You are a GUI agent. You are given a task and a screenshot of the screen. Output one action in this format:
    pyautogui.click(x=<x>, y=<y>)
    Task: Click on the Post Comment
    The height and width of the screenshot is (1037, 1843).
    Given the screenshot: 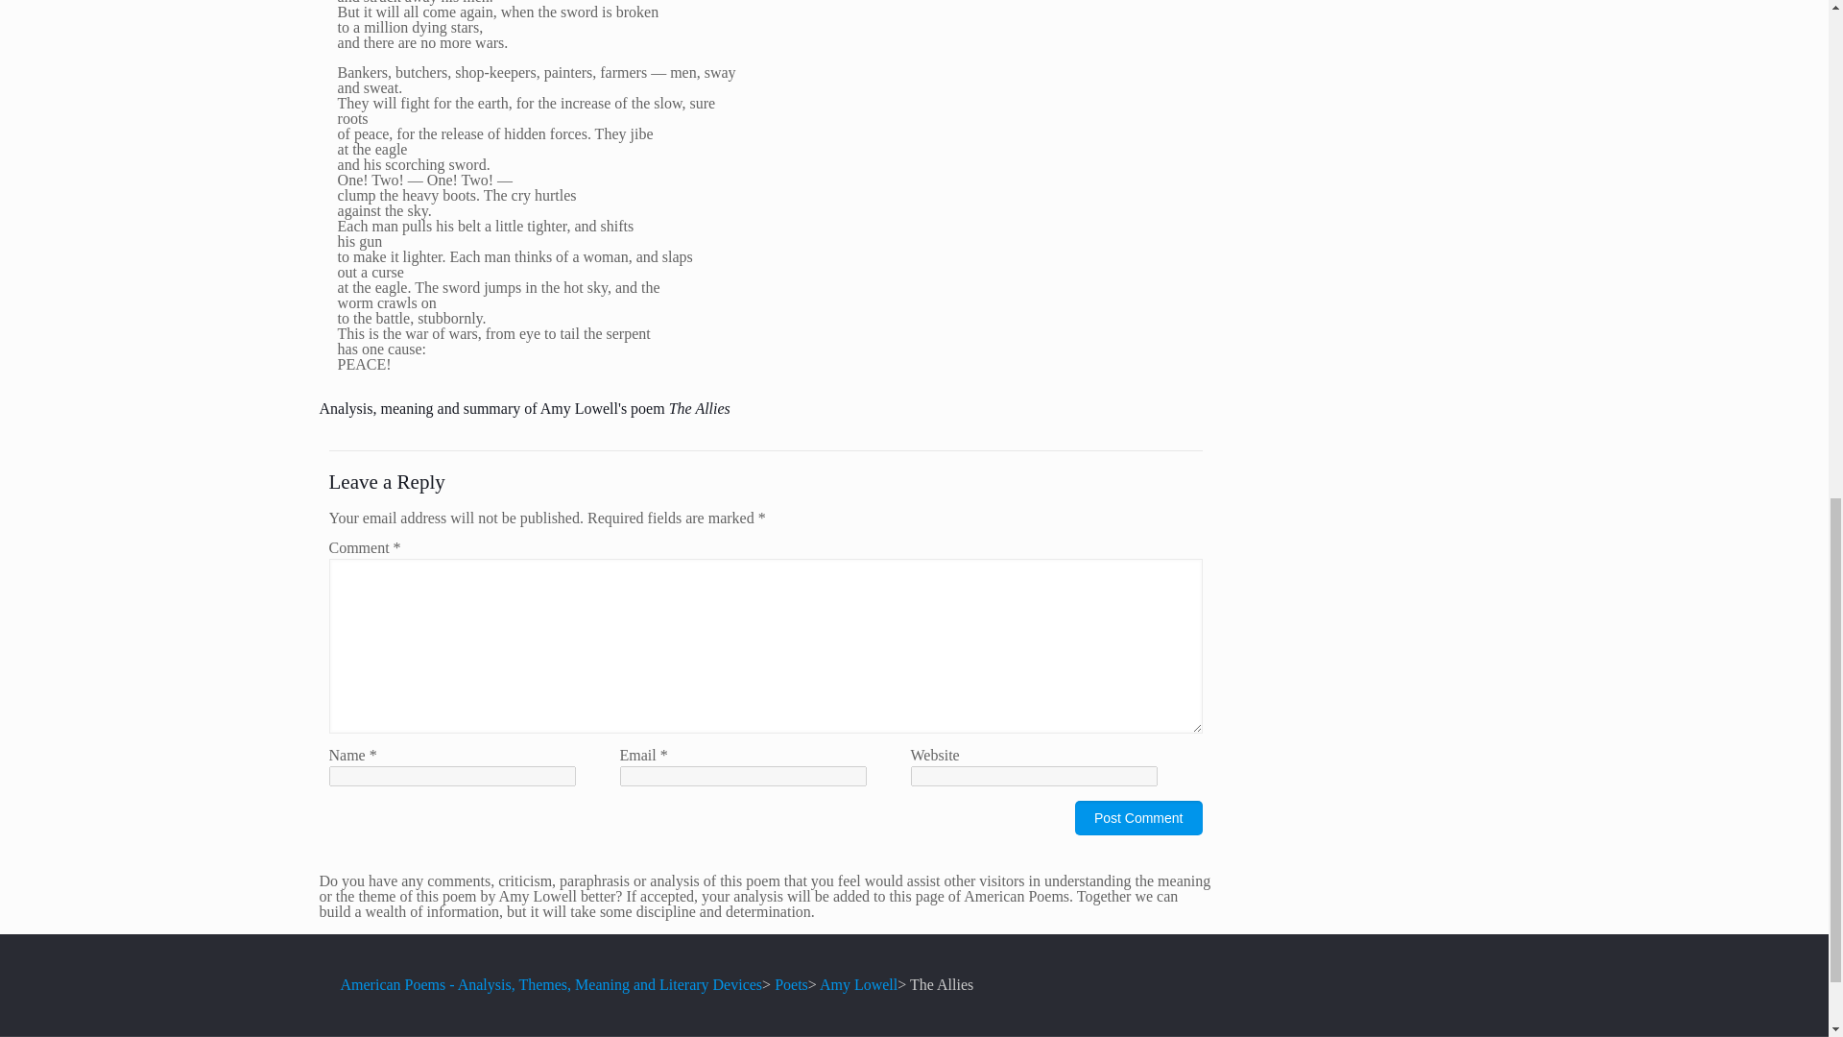 What is the action you would take?
    pyautogui.click(x=1138, y=818)
    